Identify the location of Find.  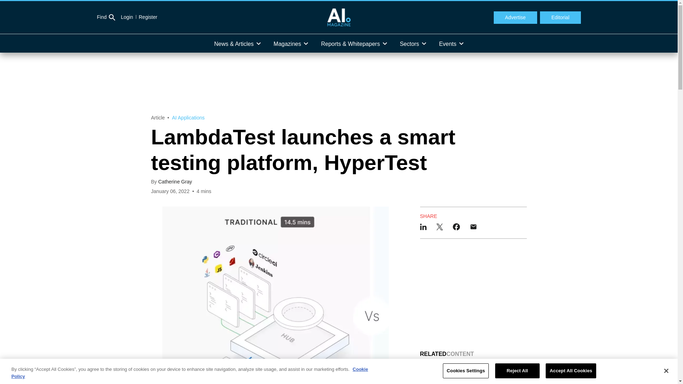
(106, 17).